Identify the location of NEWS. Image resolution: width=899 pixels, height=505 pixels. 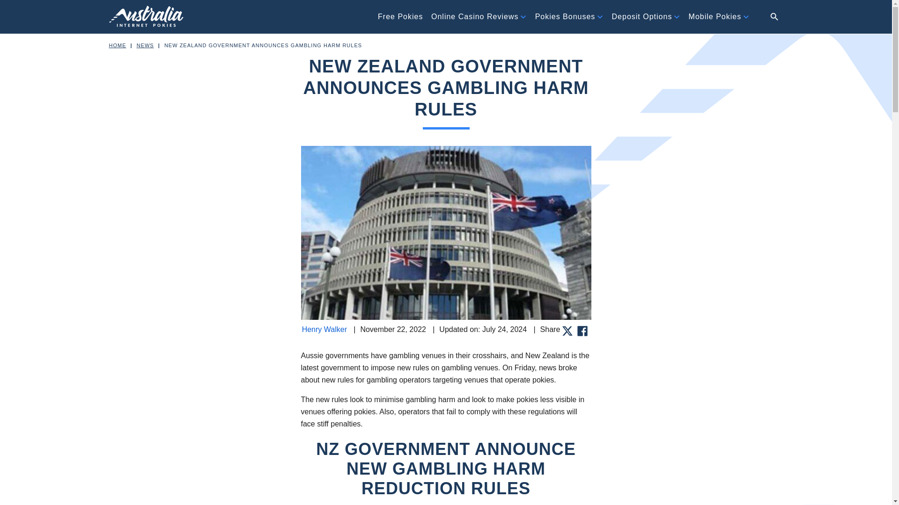
(145, 45).